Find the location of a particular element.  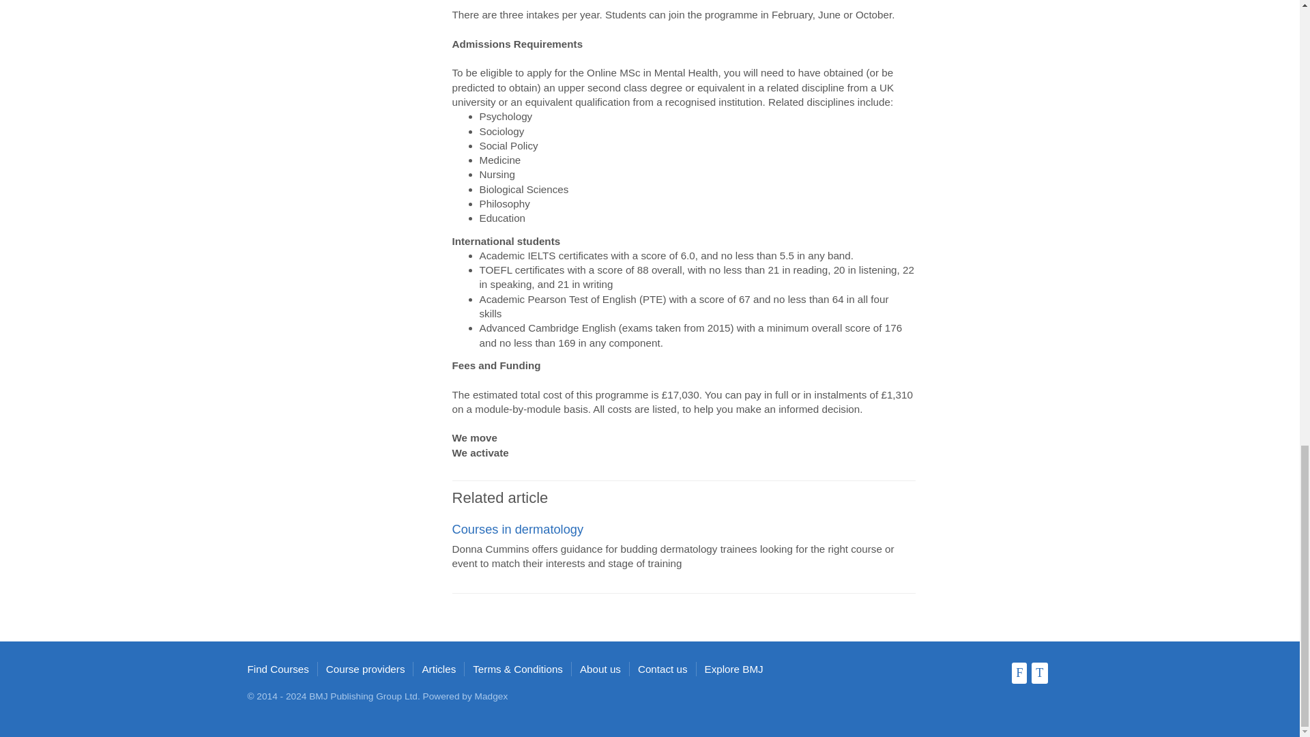

Courses in dermatology is located at coordinates (517, 529).